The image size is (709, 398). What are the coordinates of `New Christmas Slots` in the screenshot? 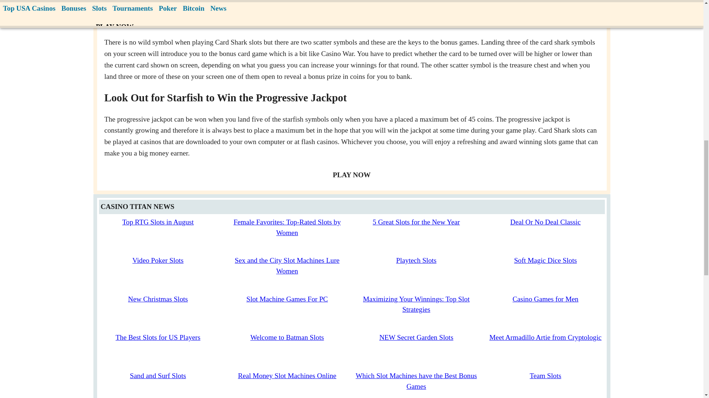 It's located at (158, 299).